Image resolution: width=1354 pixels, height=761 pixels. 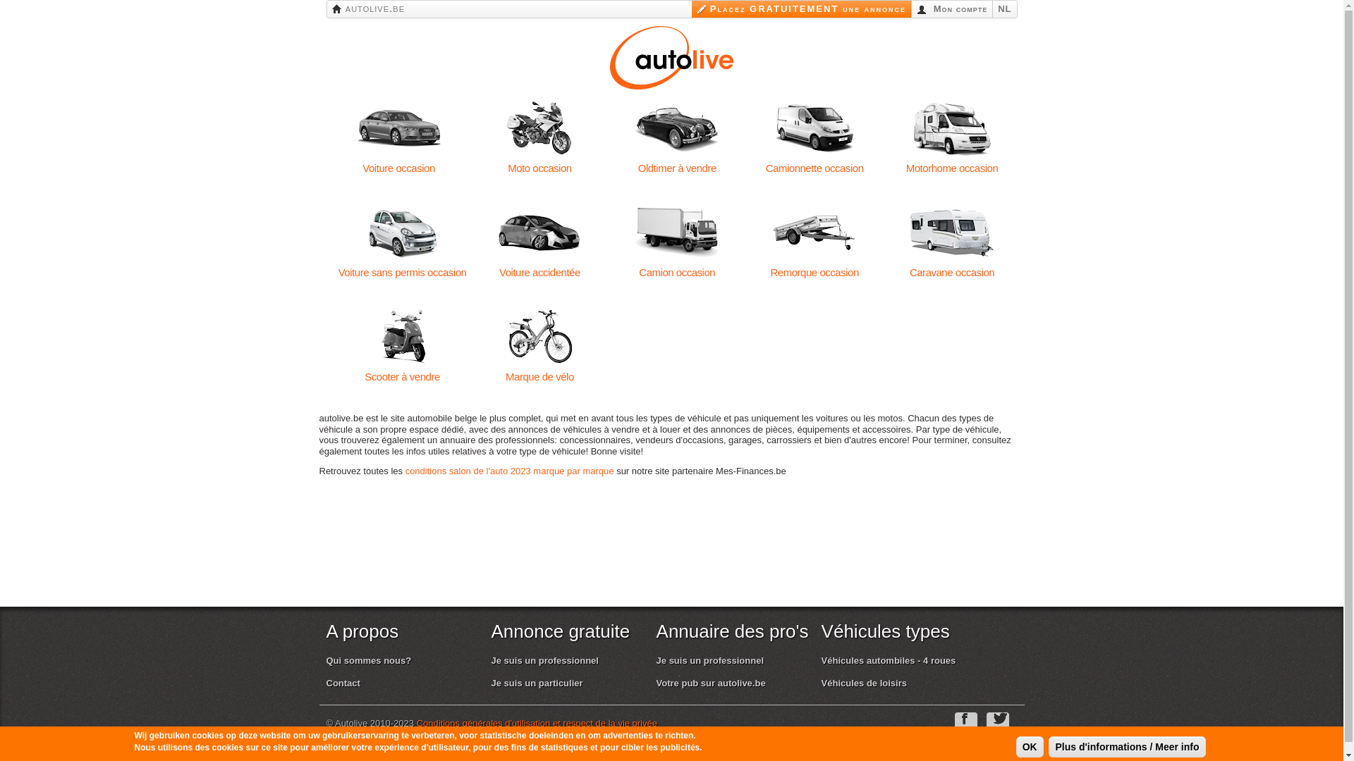 I want to click on Remorque occasion, so click(x=815, y=233).